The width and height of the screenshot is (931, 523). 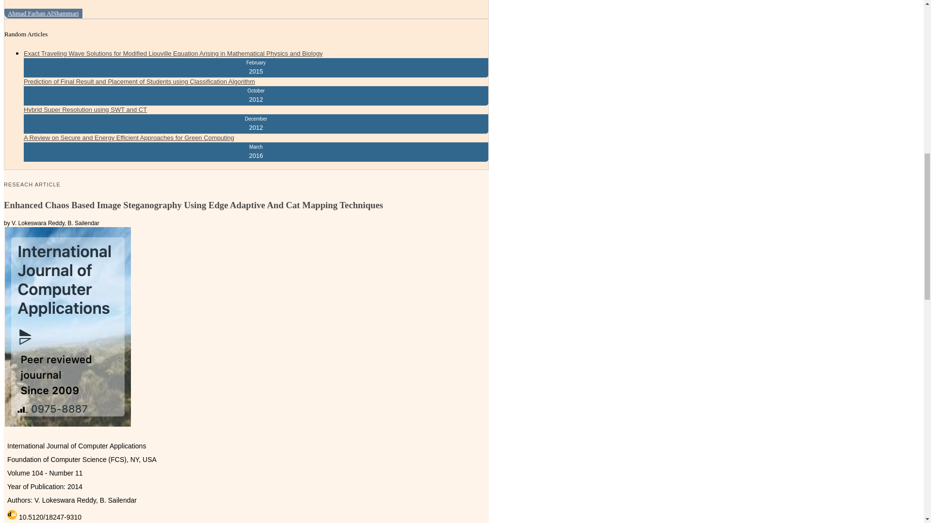 I want to click on Hybrid Super Resolution using SWT and CT, so click(x=85, y=109).